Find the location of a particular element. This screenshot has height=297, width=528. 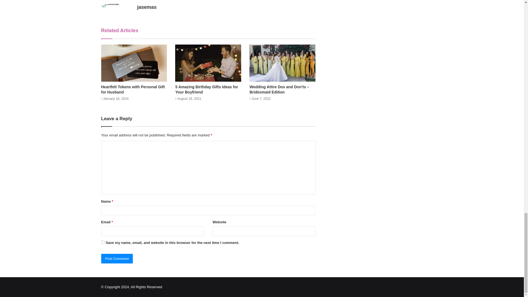

Post Comment is located at coordinates (117, 258).